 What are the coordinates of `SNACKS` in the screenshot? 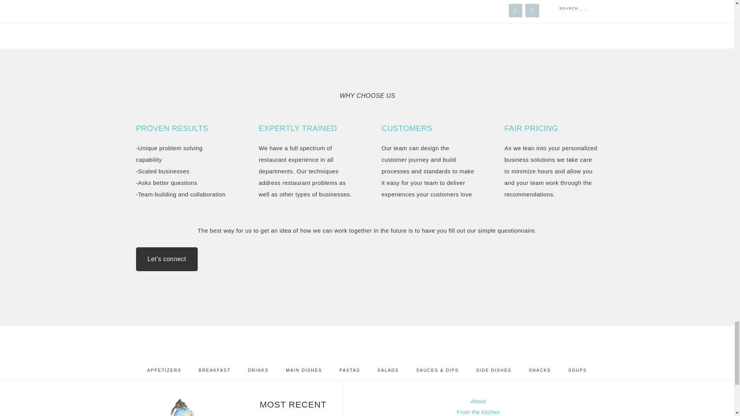 It's located at (540, 371).